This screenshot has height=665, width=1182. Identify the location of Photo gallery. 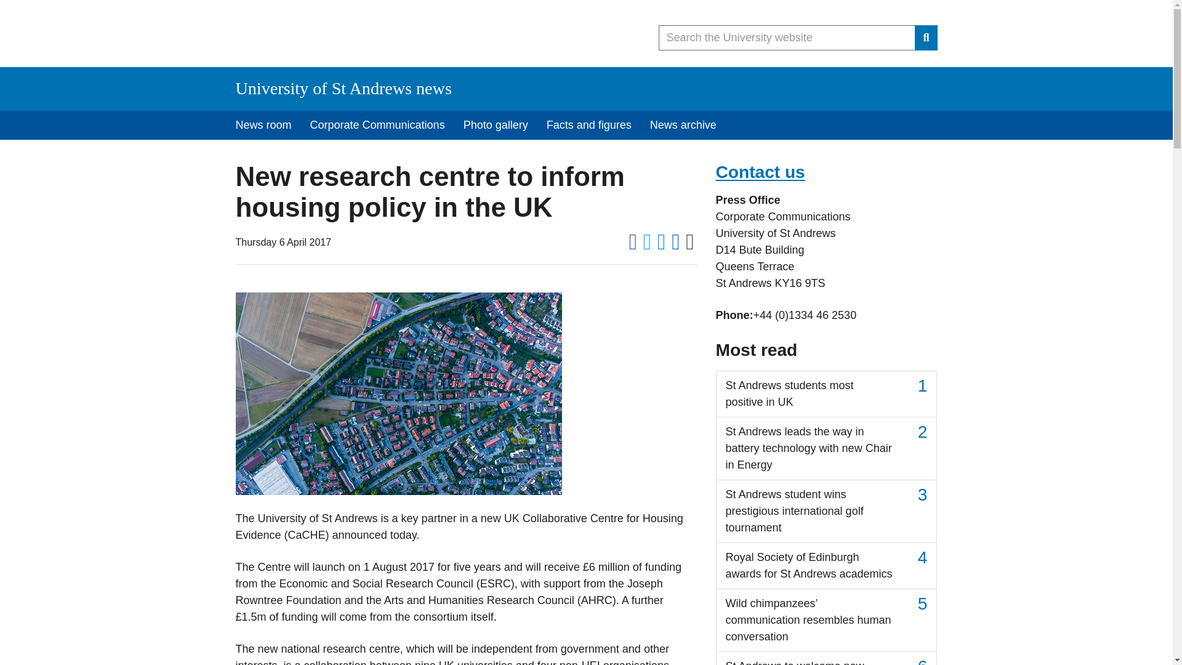
(496, 125).